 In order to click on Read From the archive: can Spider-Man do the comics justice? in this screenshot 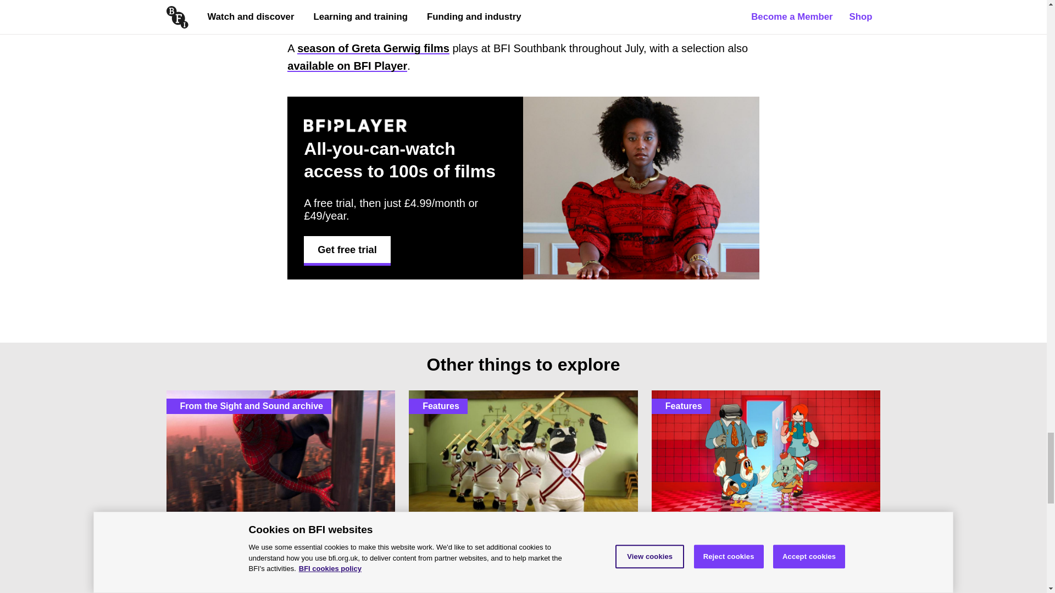, I will do `click(280, 491)`.